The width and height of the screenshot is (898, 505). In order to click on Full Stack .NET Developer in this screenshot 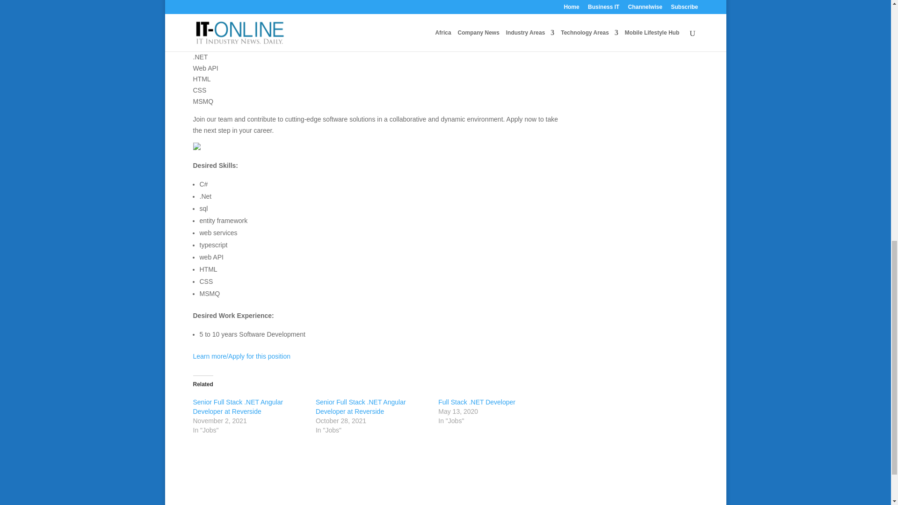, I will do `click(477, 402)`.